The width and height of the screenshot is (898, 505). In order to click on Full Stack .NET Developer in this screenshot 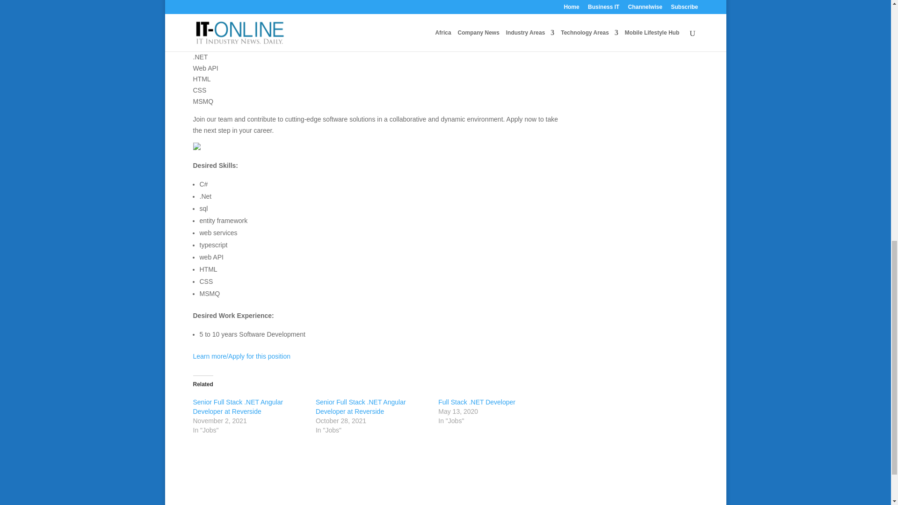, I will do `click(477, 402)`.